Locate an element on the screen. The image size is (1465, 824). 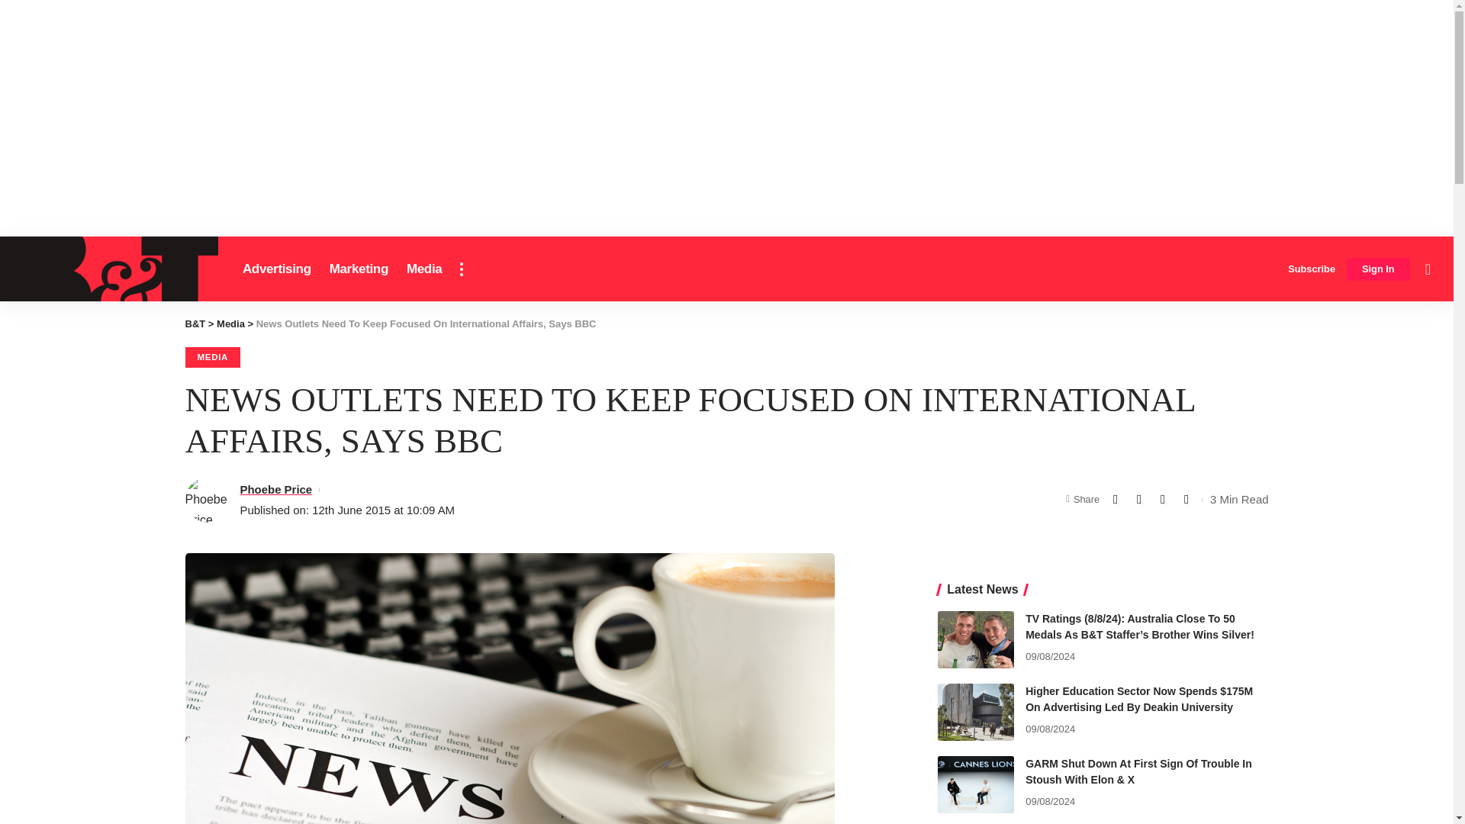
Sign In is located at coordinates (1378, 269).